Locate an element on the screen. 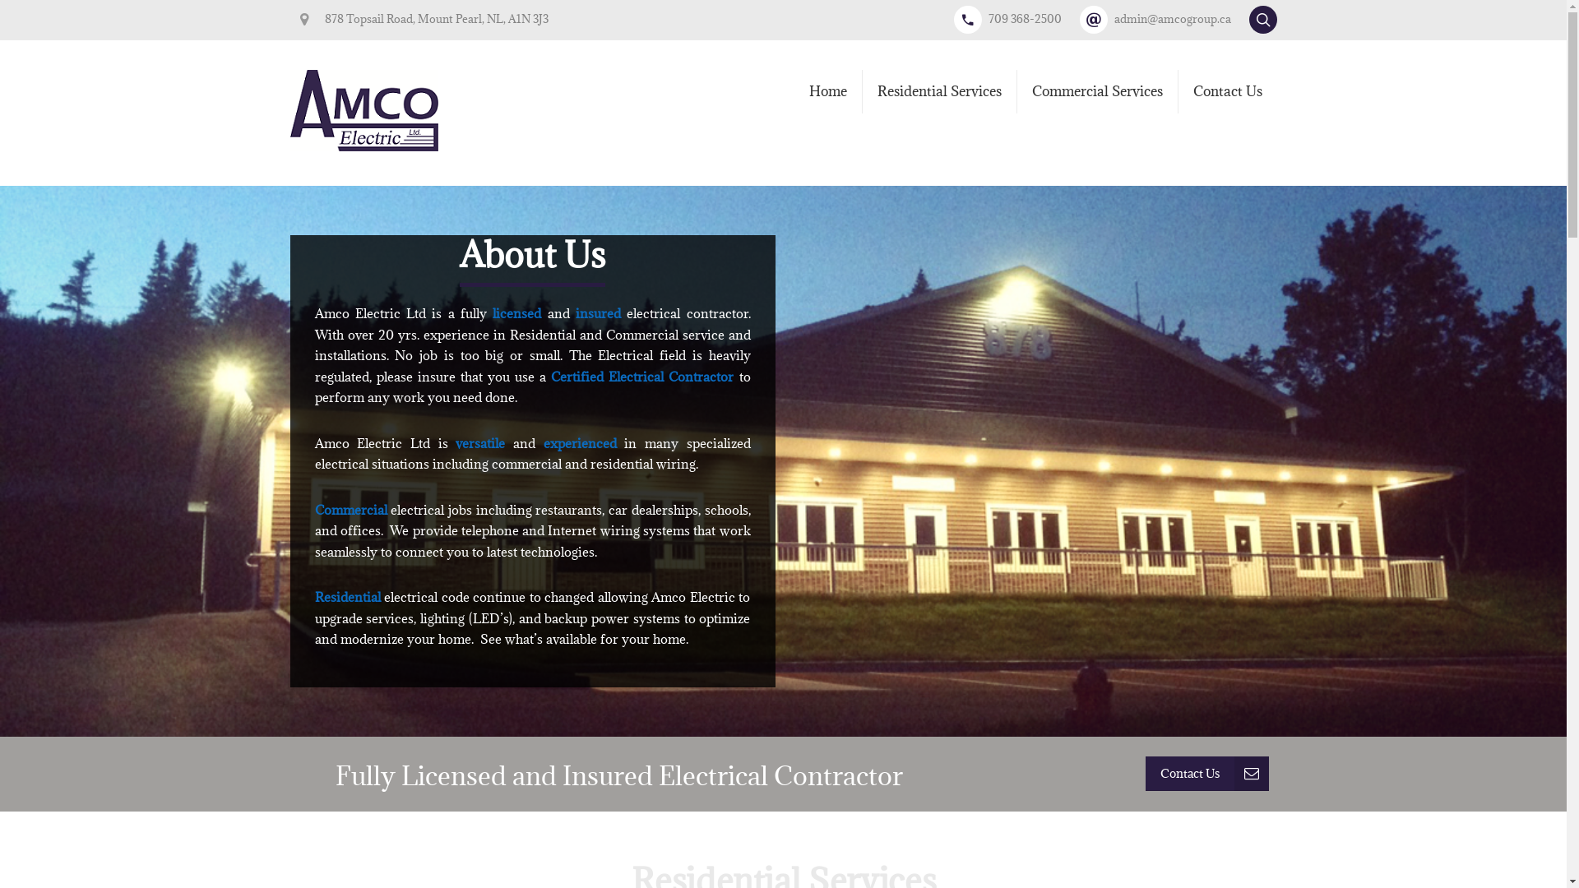  Commercial Services is located at coordinates (1097, 92).